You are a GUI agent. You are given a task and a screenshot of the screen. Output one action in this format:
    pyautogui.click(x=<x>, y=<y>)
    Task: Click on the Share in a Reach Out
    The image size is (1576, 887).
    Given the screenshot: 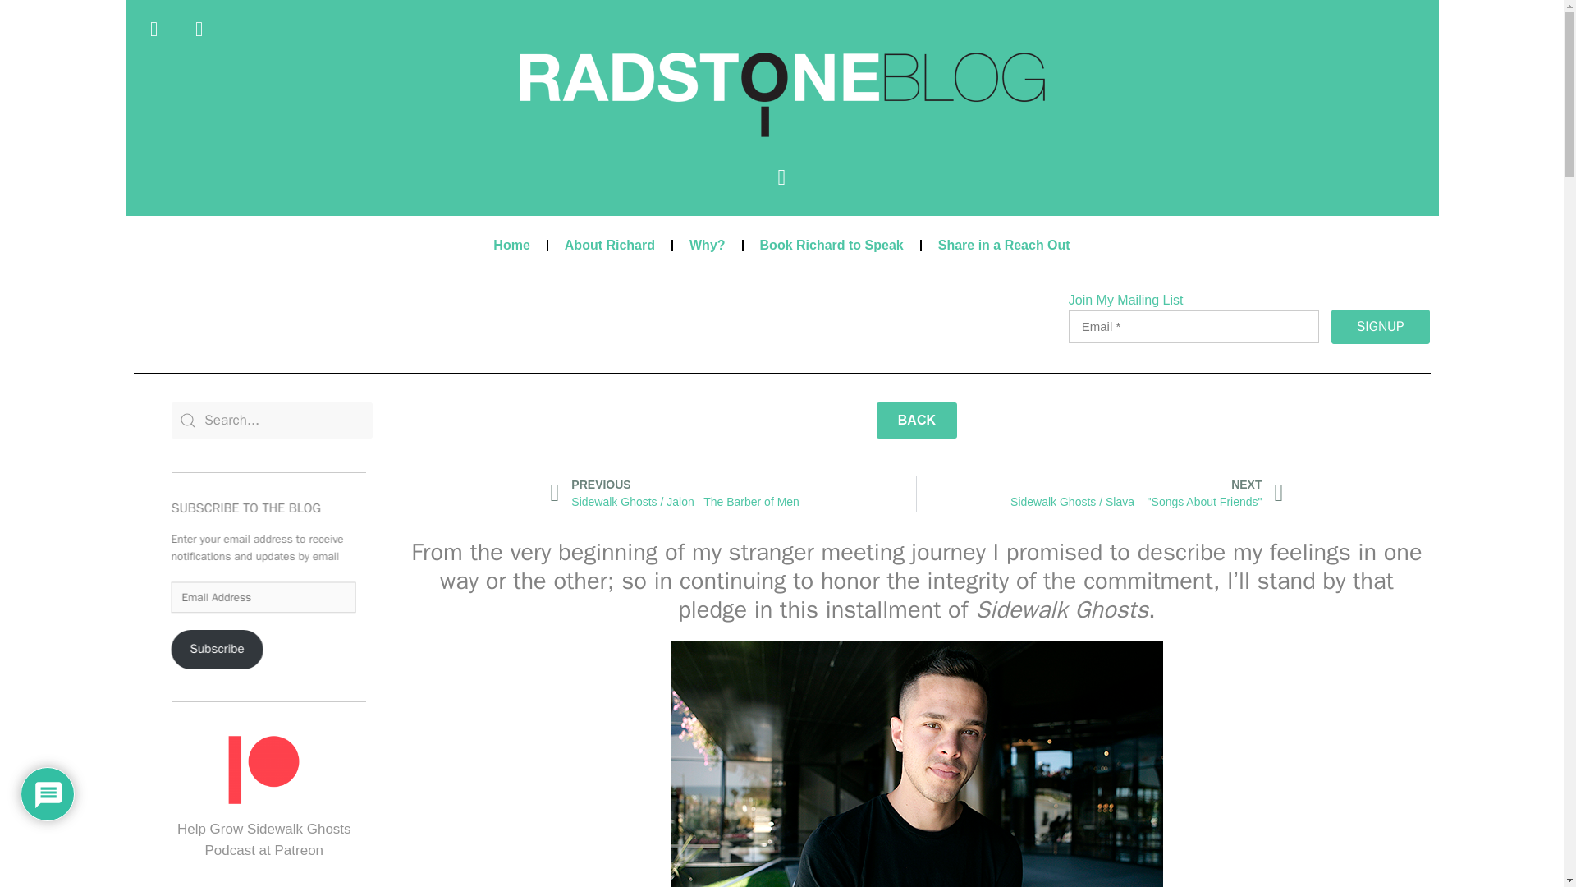 What is the action you would take?
    pyautogui.click(x=1005, y=245)
    